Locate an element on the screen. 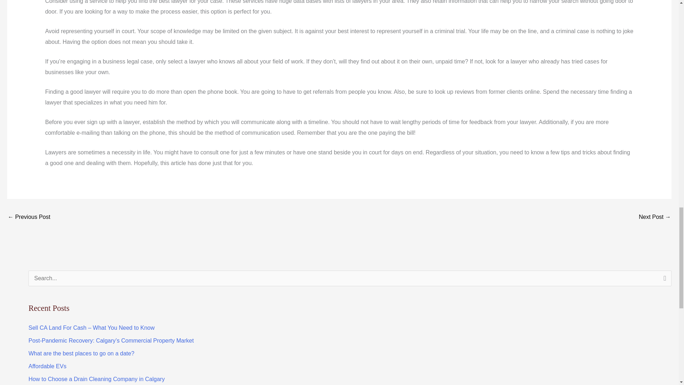  Search is located at coordinates (663, 281).